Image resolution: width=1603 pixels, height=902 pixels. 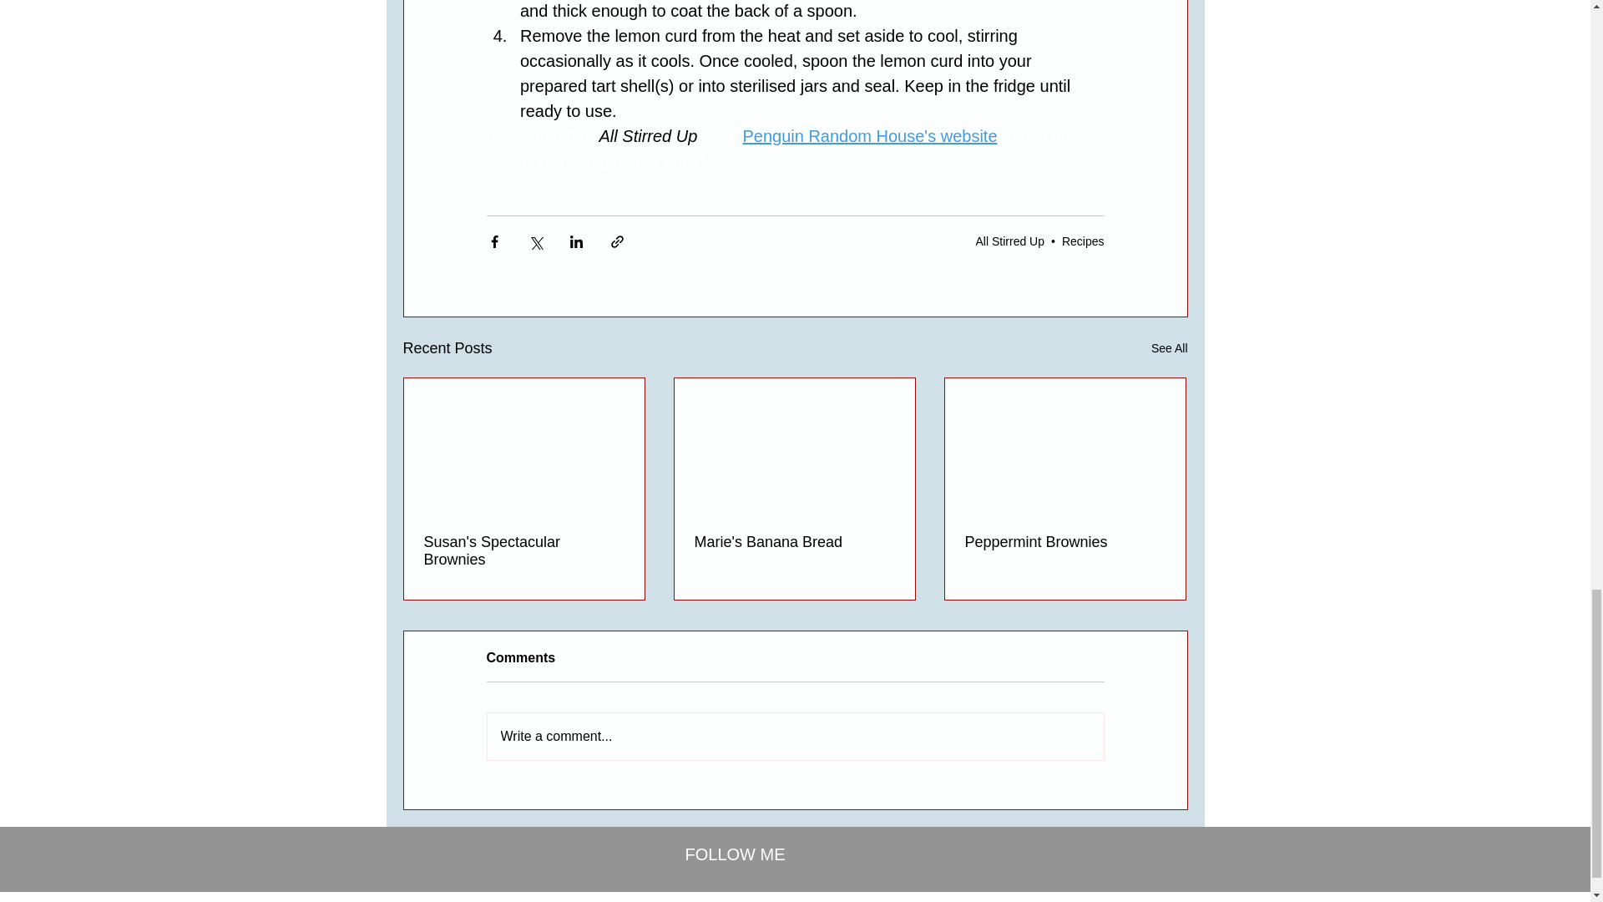 I want to click on Susan's Spectacular Brownies, so click(x=524, y=551).